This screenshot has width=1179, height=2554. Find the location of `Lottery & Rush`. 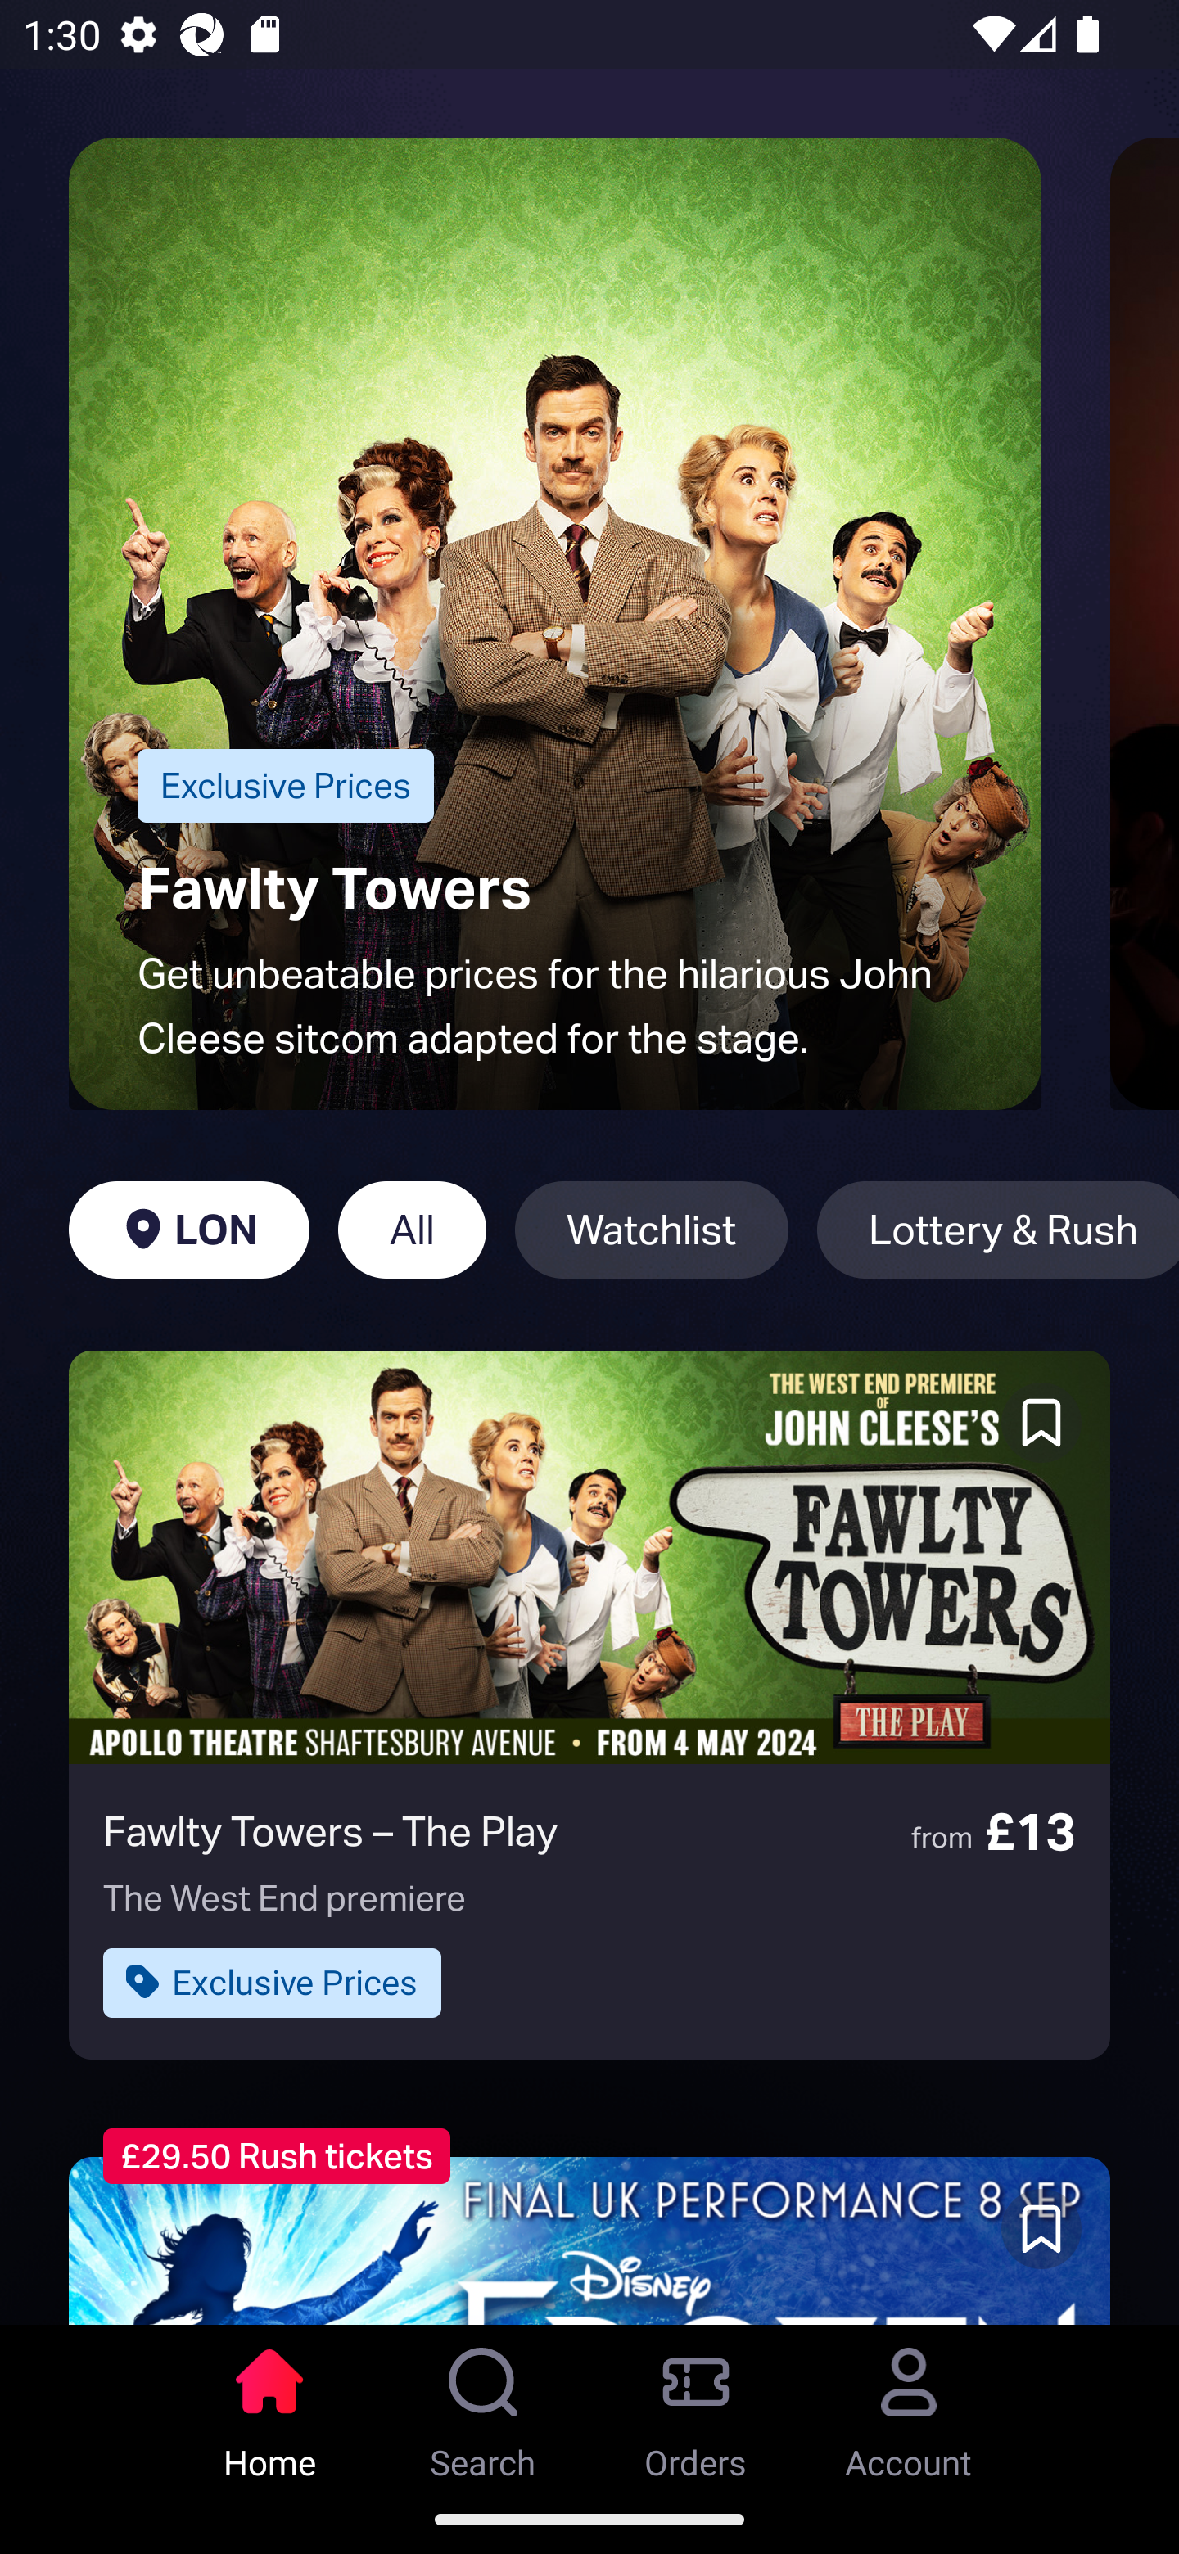

Lottery & Rush is located at coordinates (997, 1230).